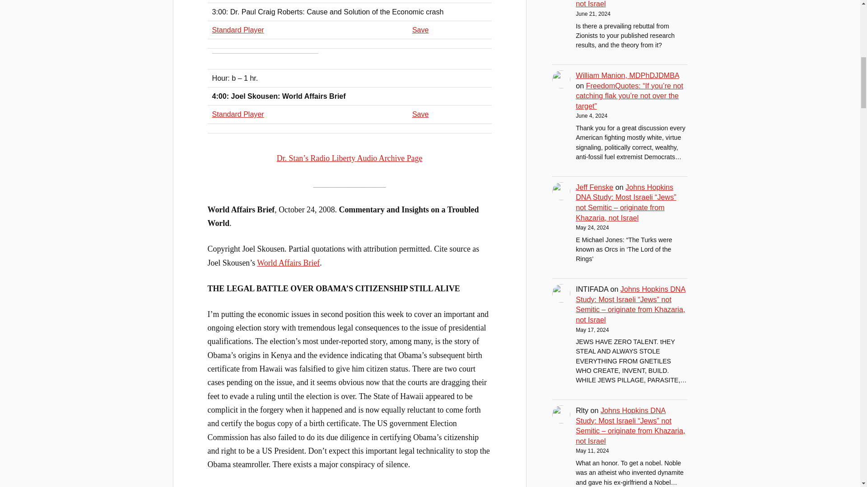 The height and width of the screenshot is (487, 867). What do you see at coordinates (421, 30) in the screenshot?
I see `Save` at bounding box center [421, 30].